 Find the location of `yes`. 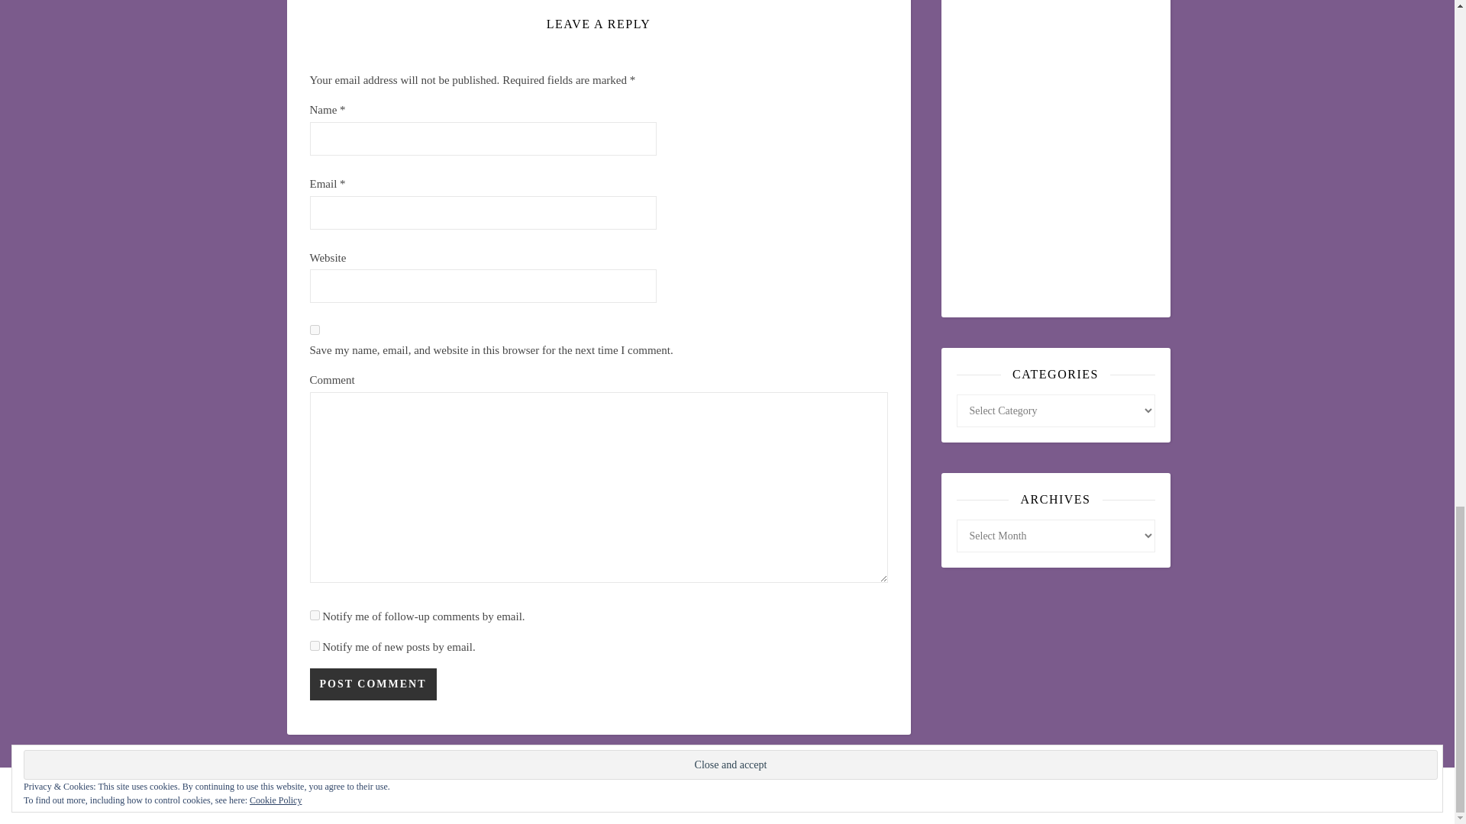

yes is located at coordinates (315, 330).